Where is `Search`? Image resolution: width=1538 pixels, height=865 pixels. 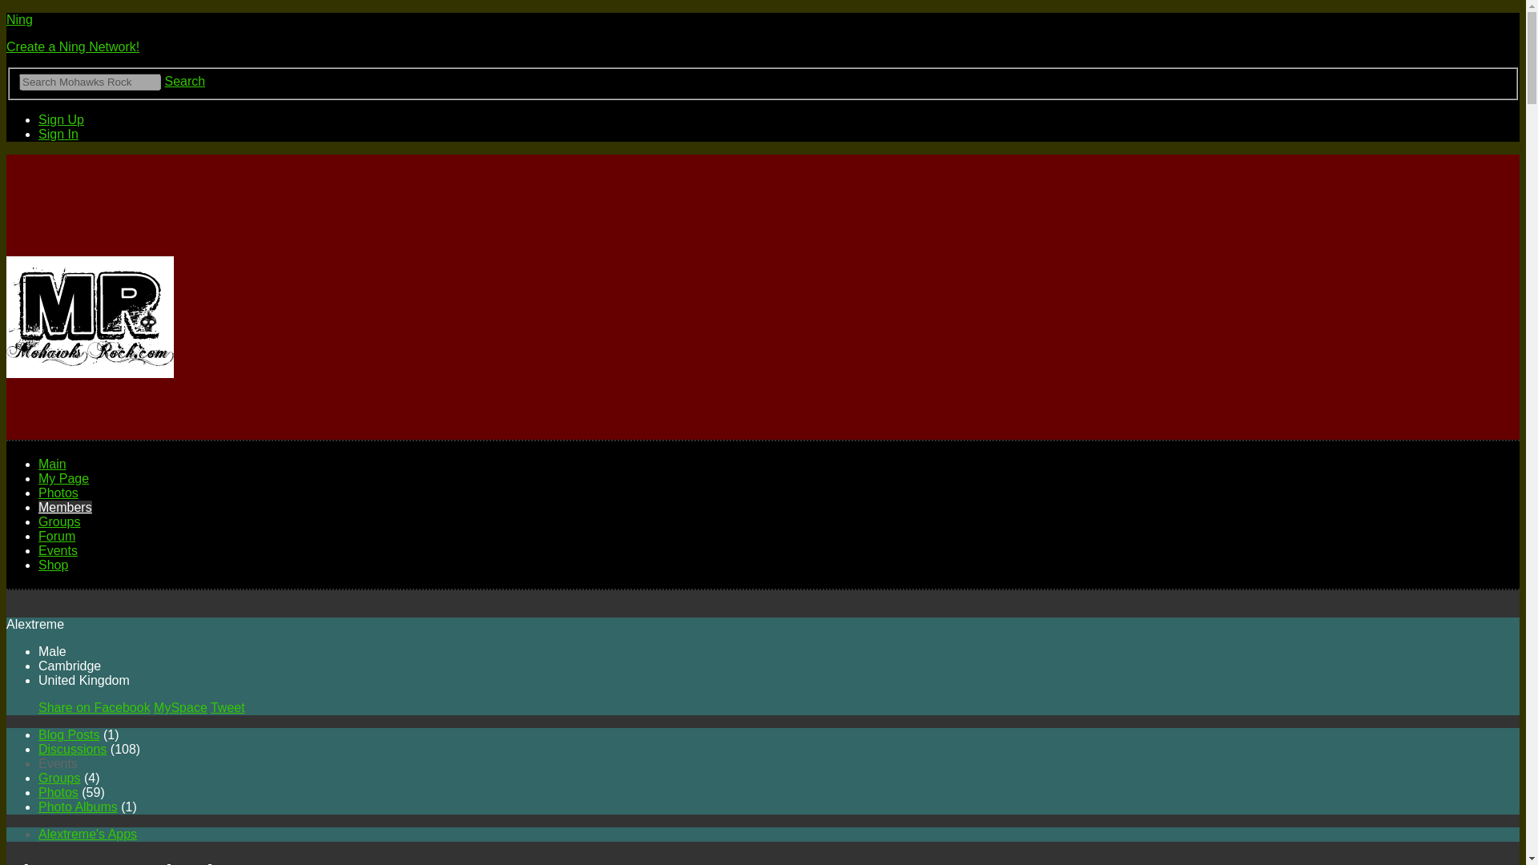
Search is located at coordinates (184, 81).